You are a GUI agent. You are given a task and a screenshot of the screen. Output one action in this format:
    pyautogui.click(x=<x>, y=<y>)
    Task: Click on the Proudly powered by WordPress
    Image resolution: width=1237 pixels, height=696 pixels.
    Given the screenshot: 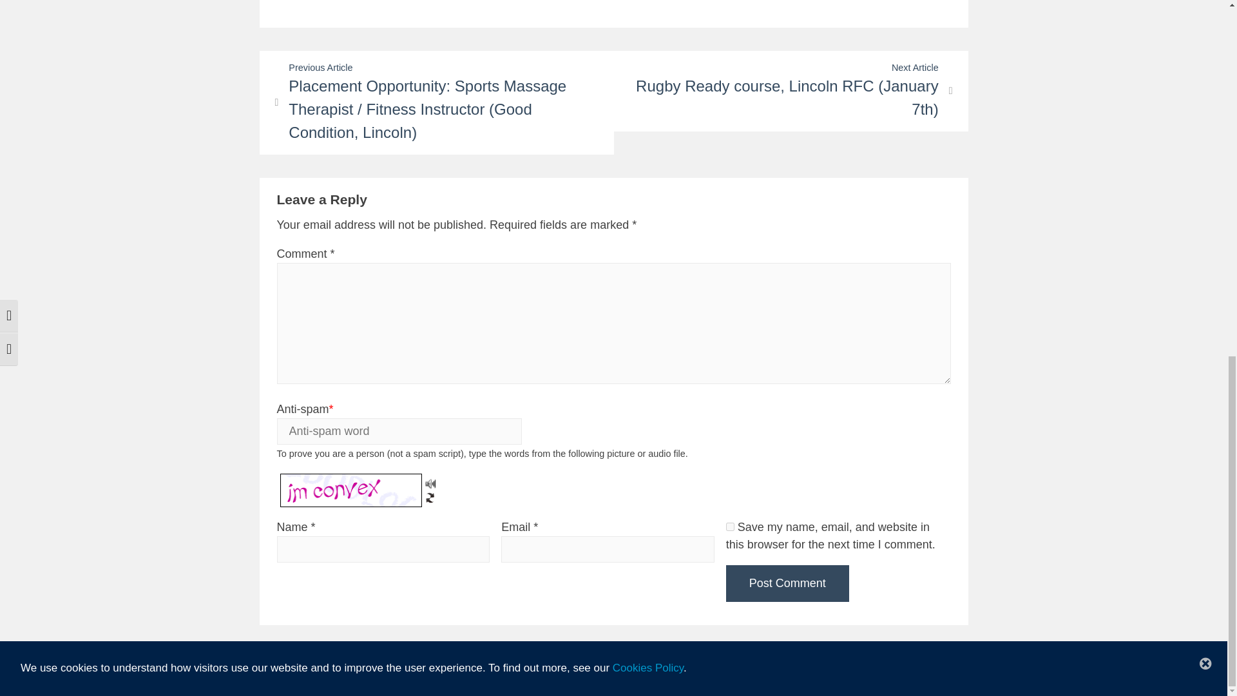 What is the action you would take?
    pyautogui.click(x=580, y=677)
    